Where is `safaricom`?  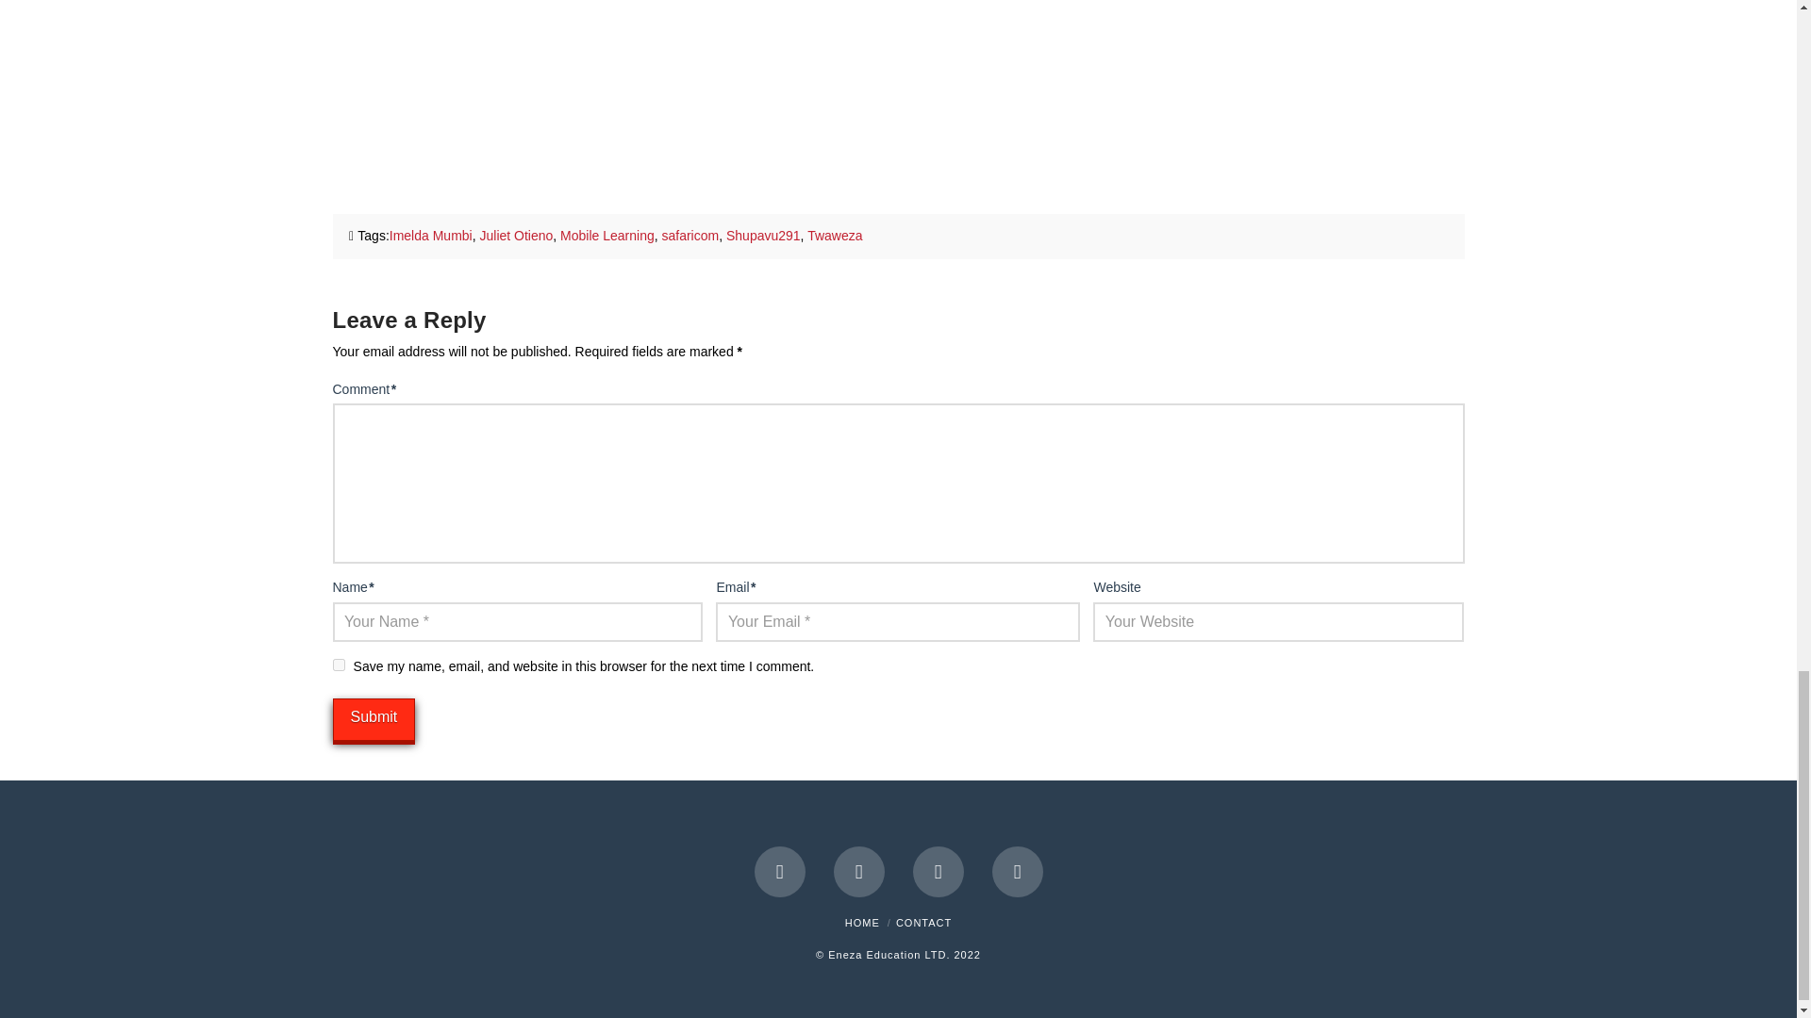 safaricom is located at coordinates (690, 236).